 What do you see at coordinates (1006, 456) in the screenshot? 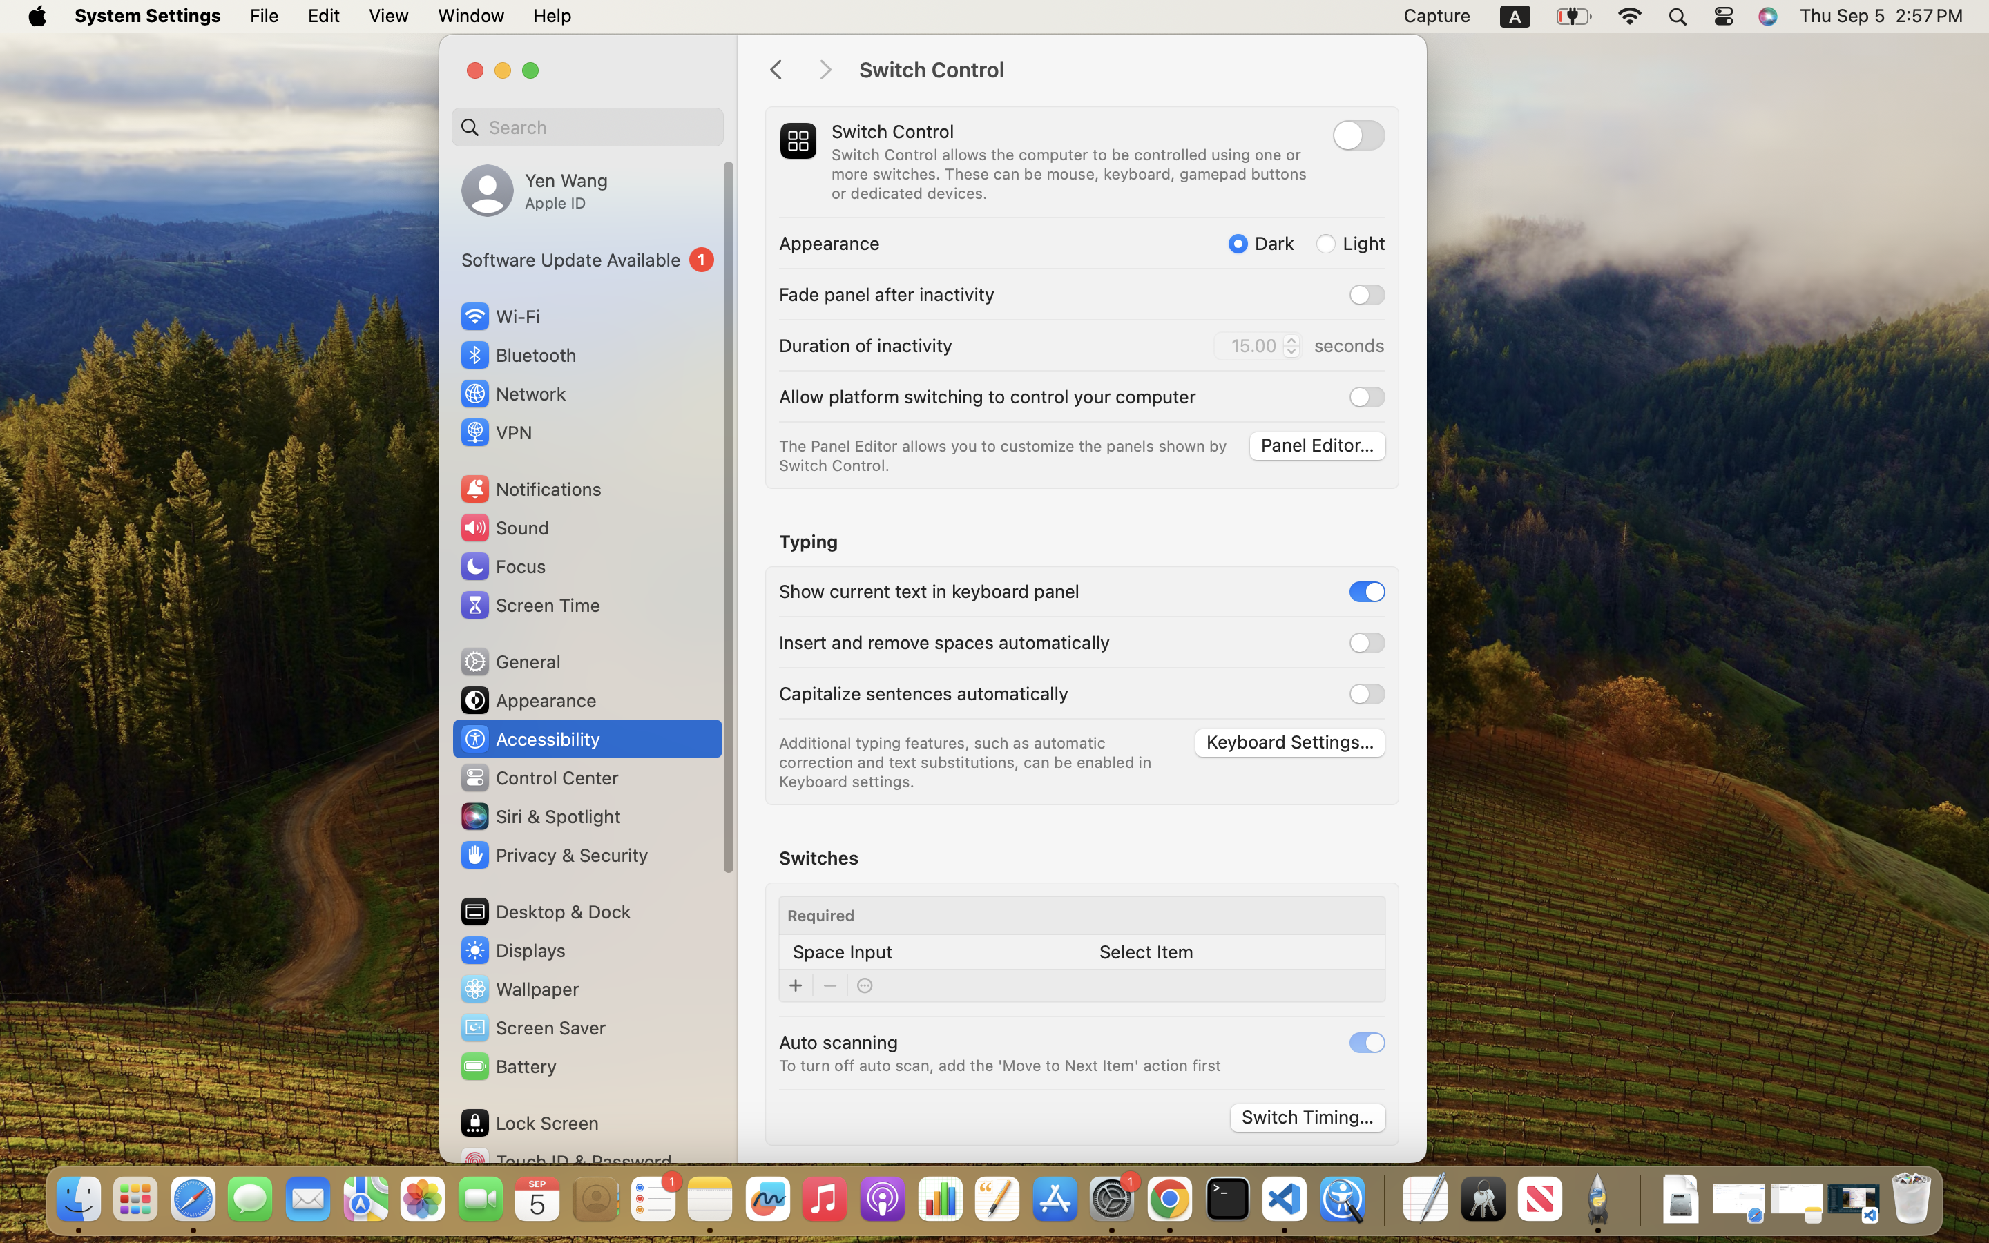
I see `The Panel Editor allows you to customize the panels shown by Switch Control.` at bounding box center [1006, 456].